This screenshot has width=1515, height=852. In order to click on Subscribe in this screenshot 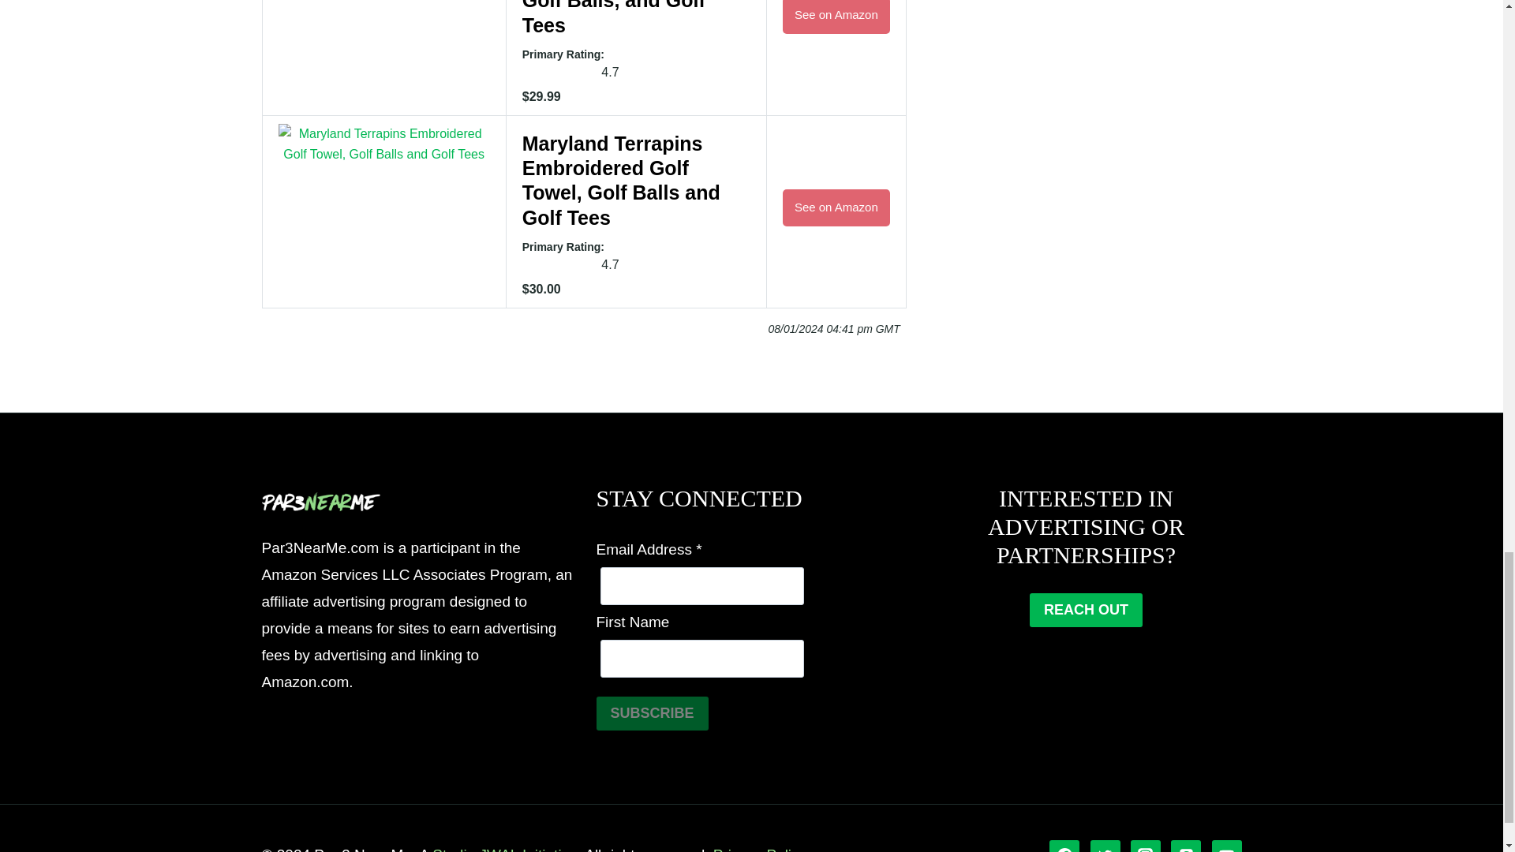, I will do `click(653, 713)`.